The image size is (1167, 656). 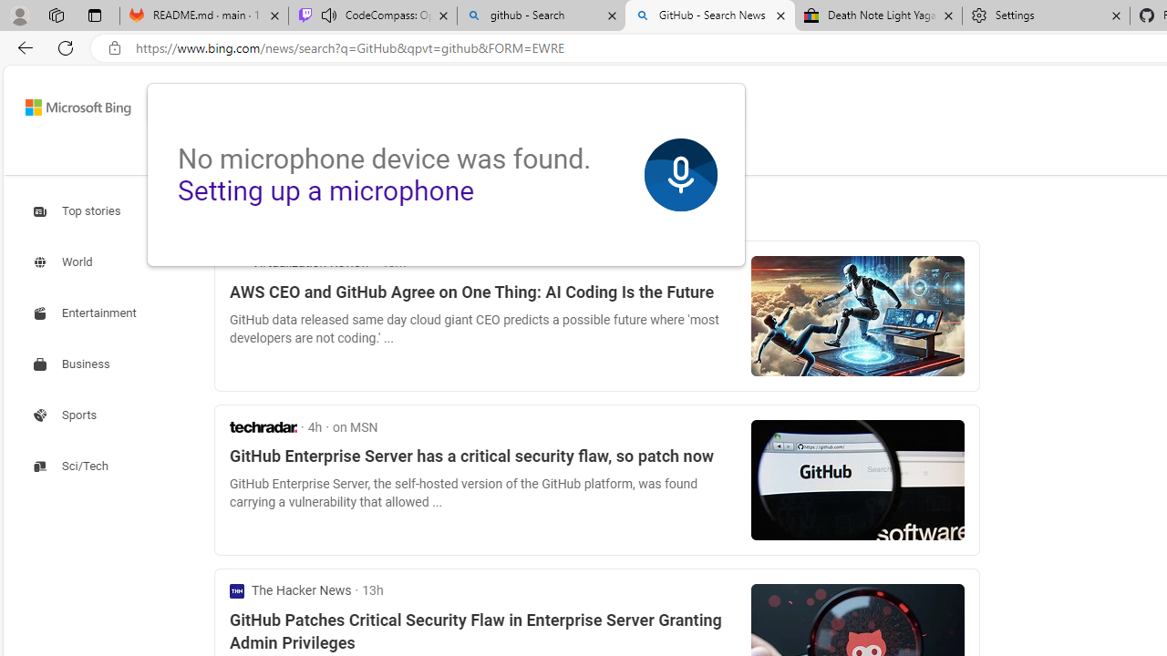 I want to click on IMAGES, so click(x=359, y=155).